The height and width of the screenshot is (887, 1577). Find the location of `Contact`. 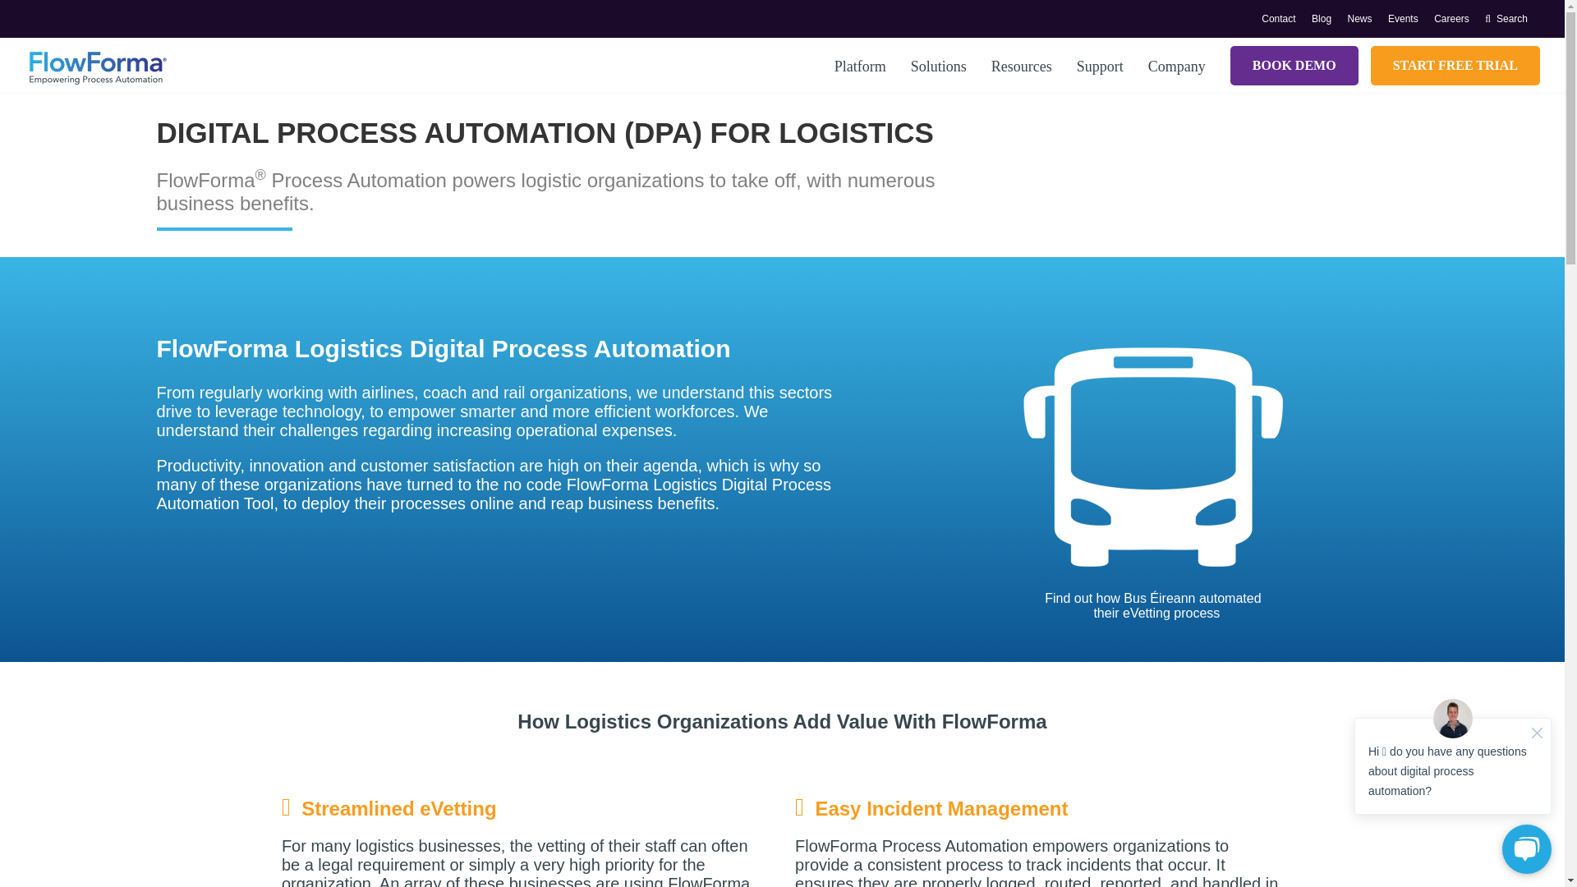

Contact is located at coordinates (1285, 19).